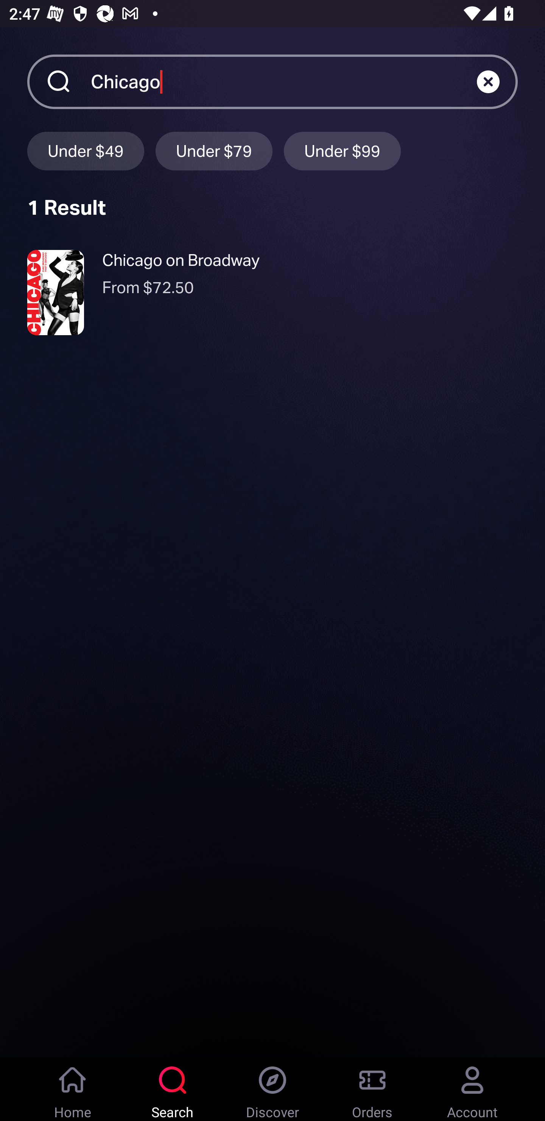 The width and height of the screenshot is (545, 1121). What do you see at coordinates (472, 1089) in the screenshot?
I see `Account` at bounding box center [472, 1089].